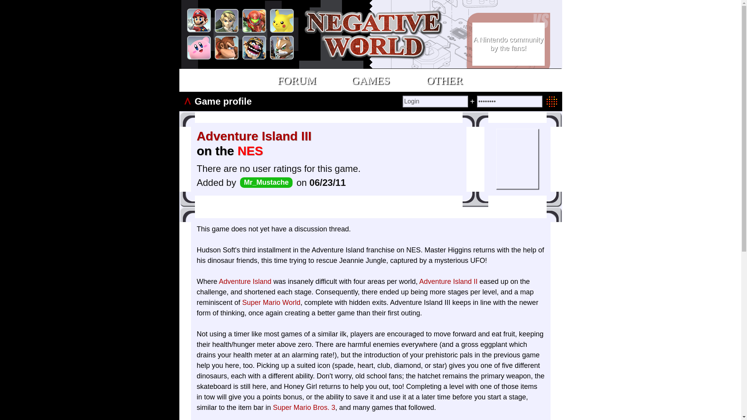 This screenshot has width=747, height=420. What do you see at coordinates (250, 151) in the screenshot?
I see `NES` at bounding box center [250, 151].